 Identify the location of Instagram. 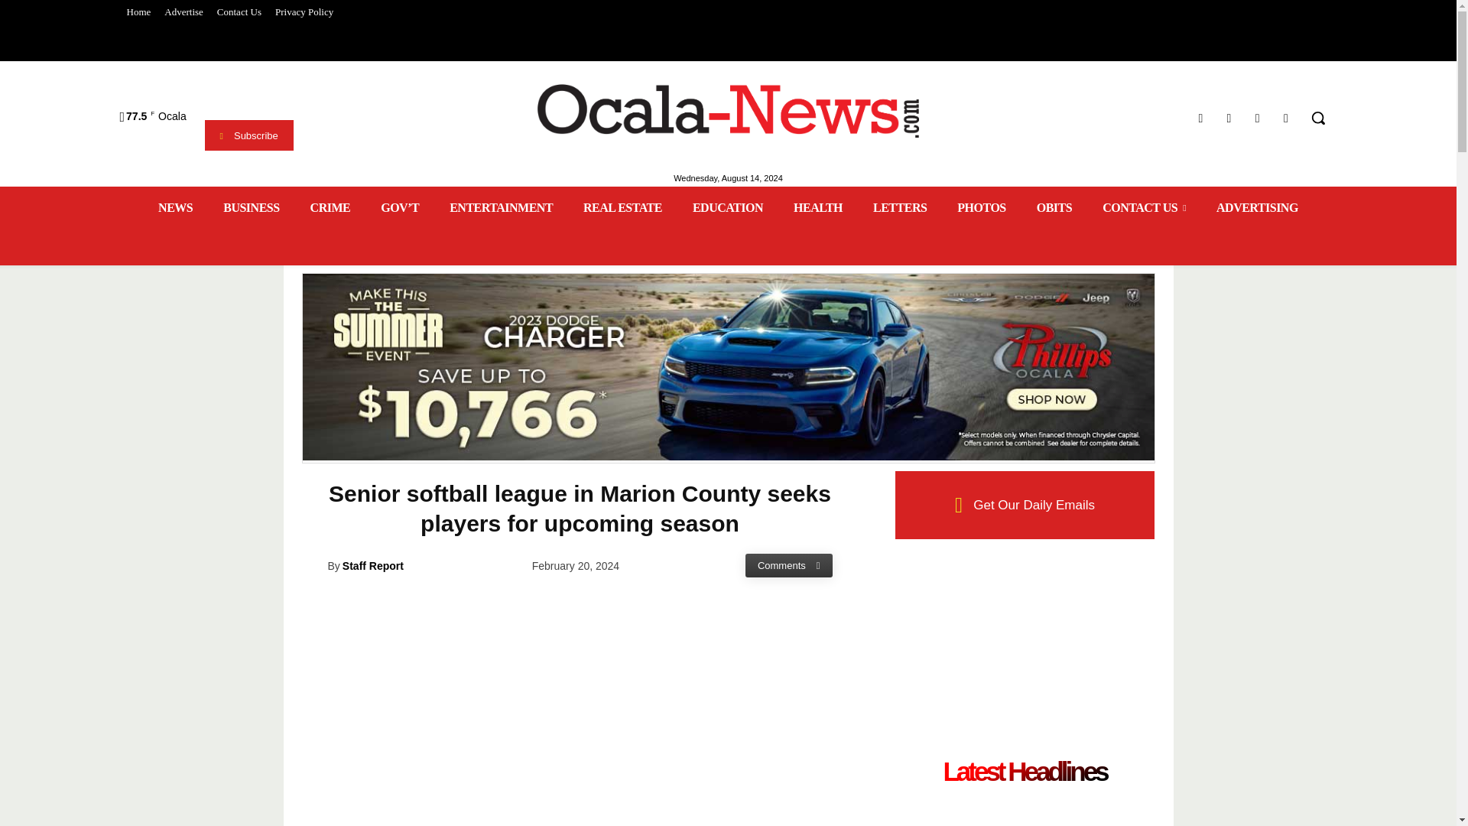
(1228, 118).